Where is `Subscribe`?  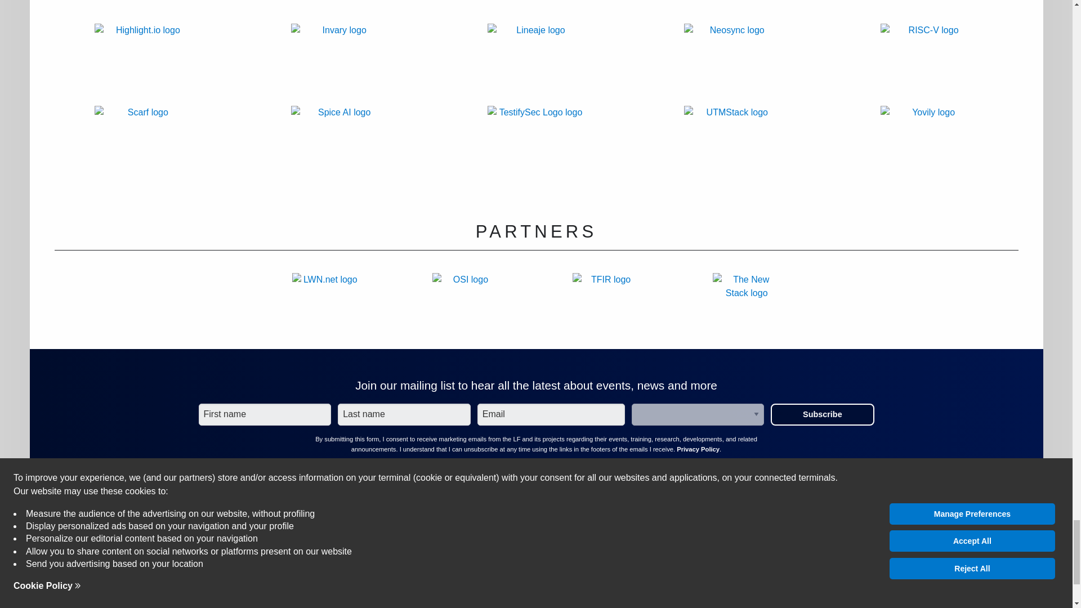
Subscribe is located at coordinates (822, 414).